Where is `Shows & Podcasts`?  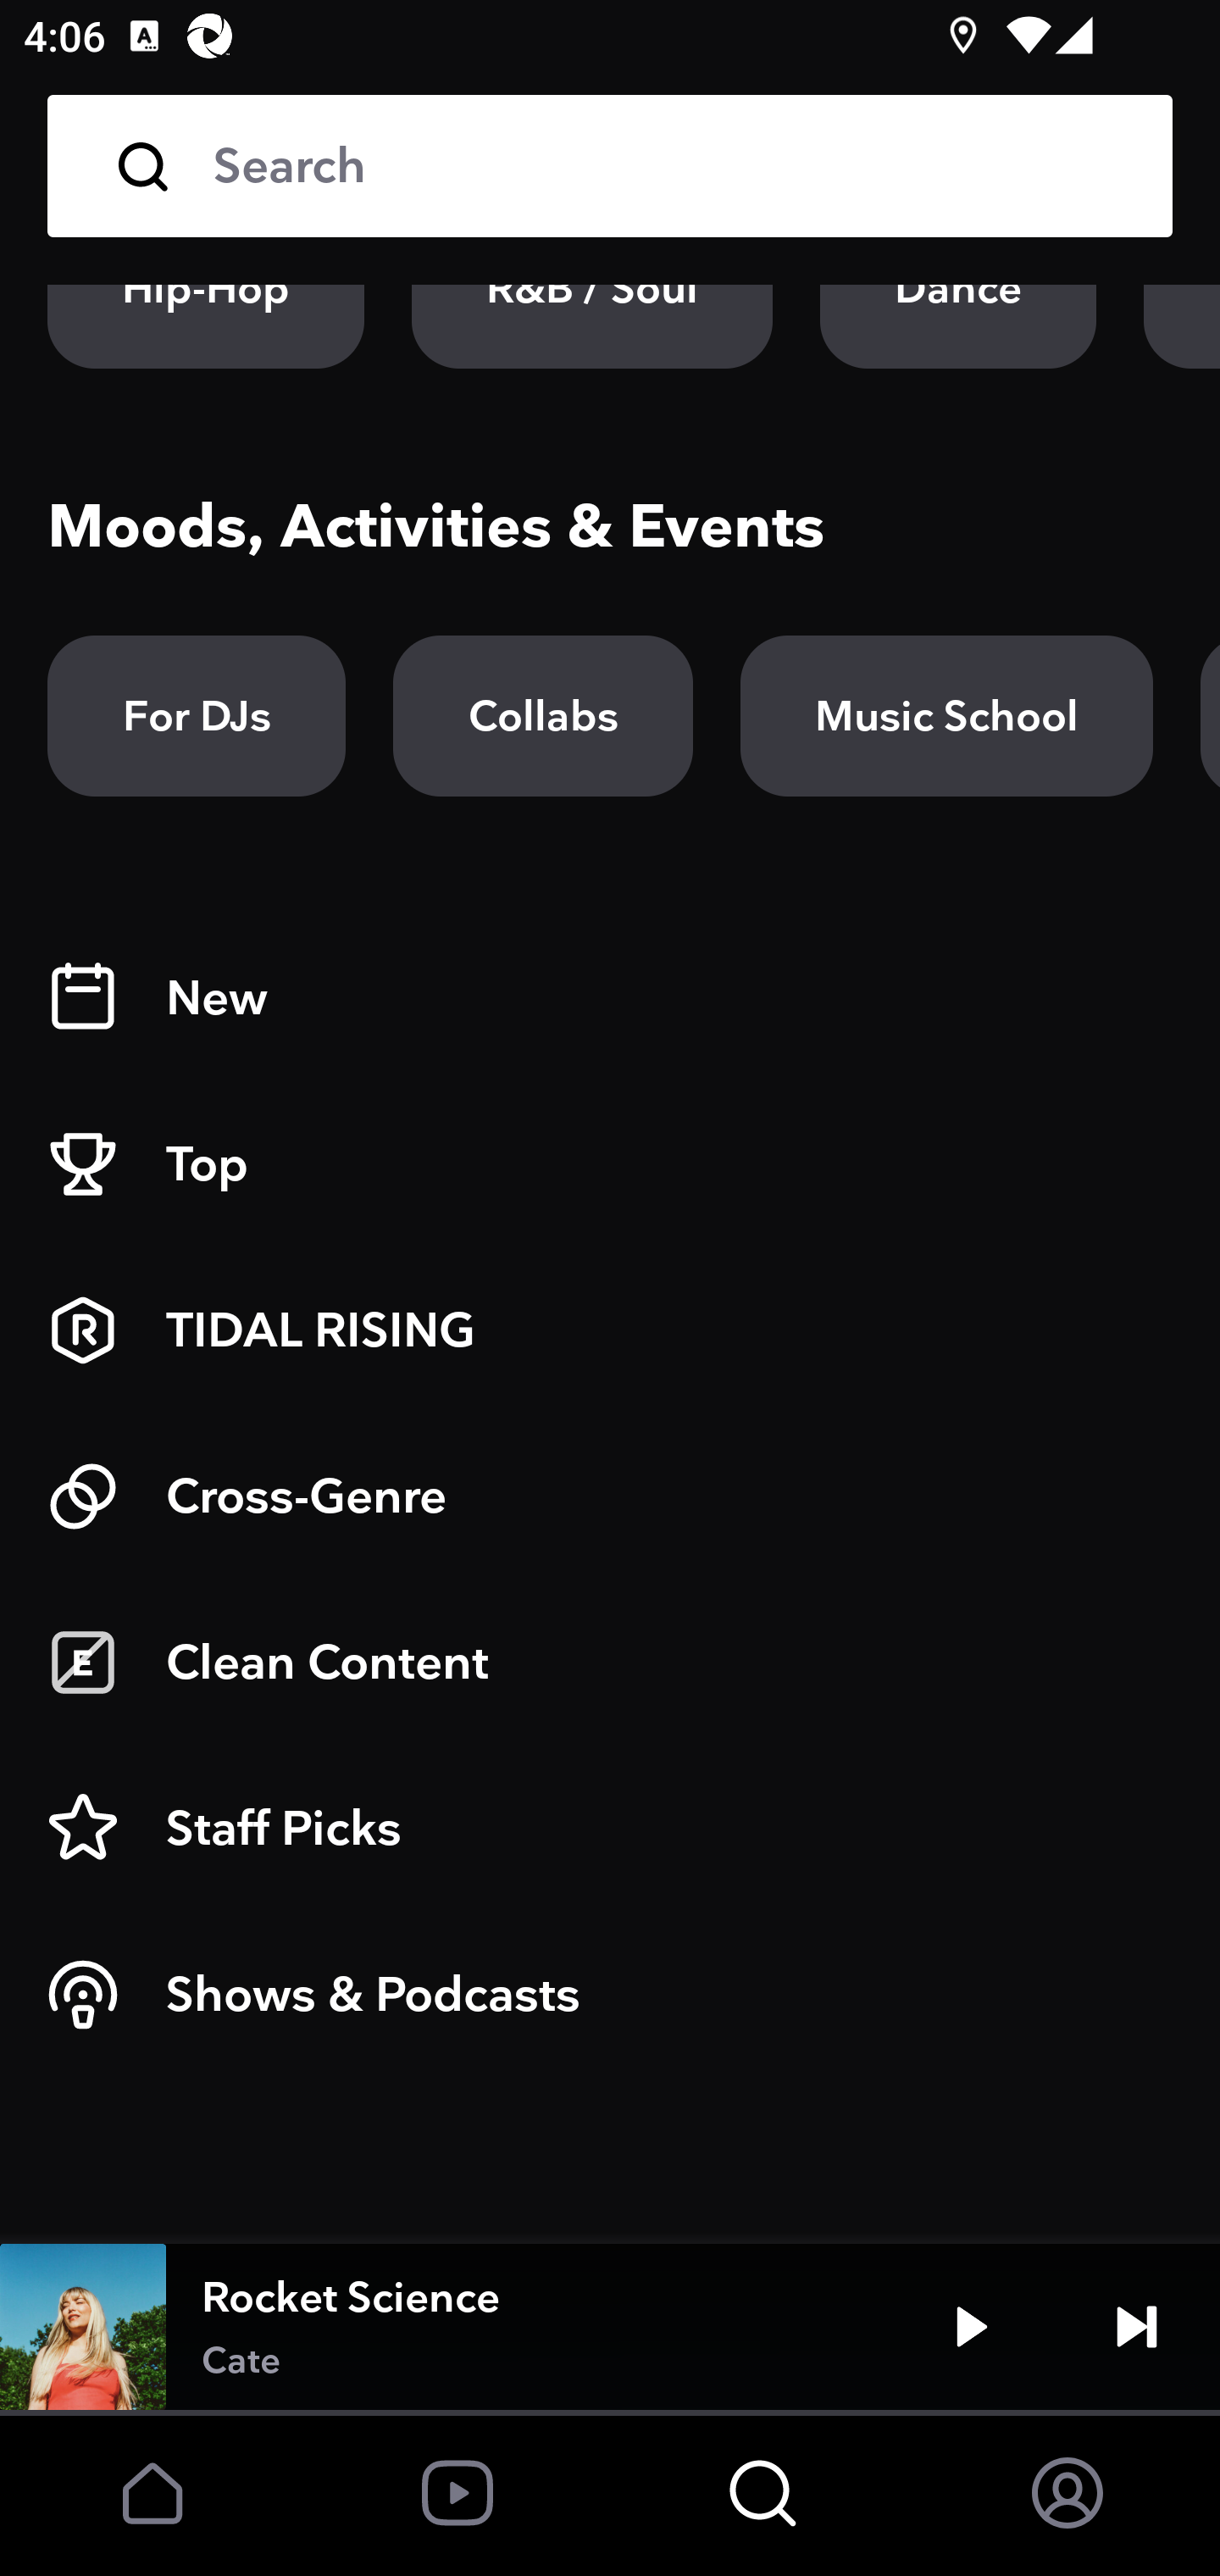
Shows & Podcasts is located at coordinates (610, 1995).